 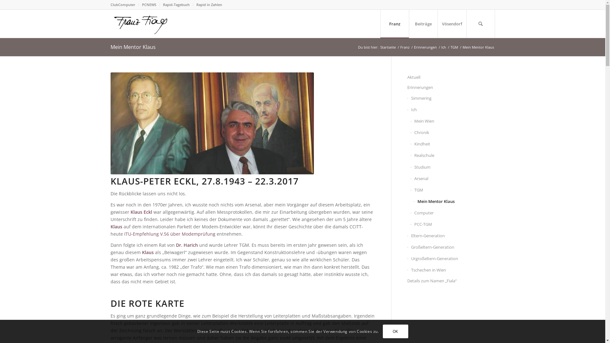 What do you see at coordinates (388, 47) in the screenshot?
I see `Startseite` at bounding box center [388, 47].